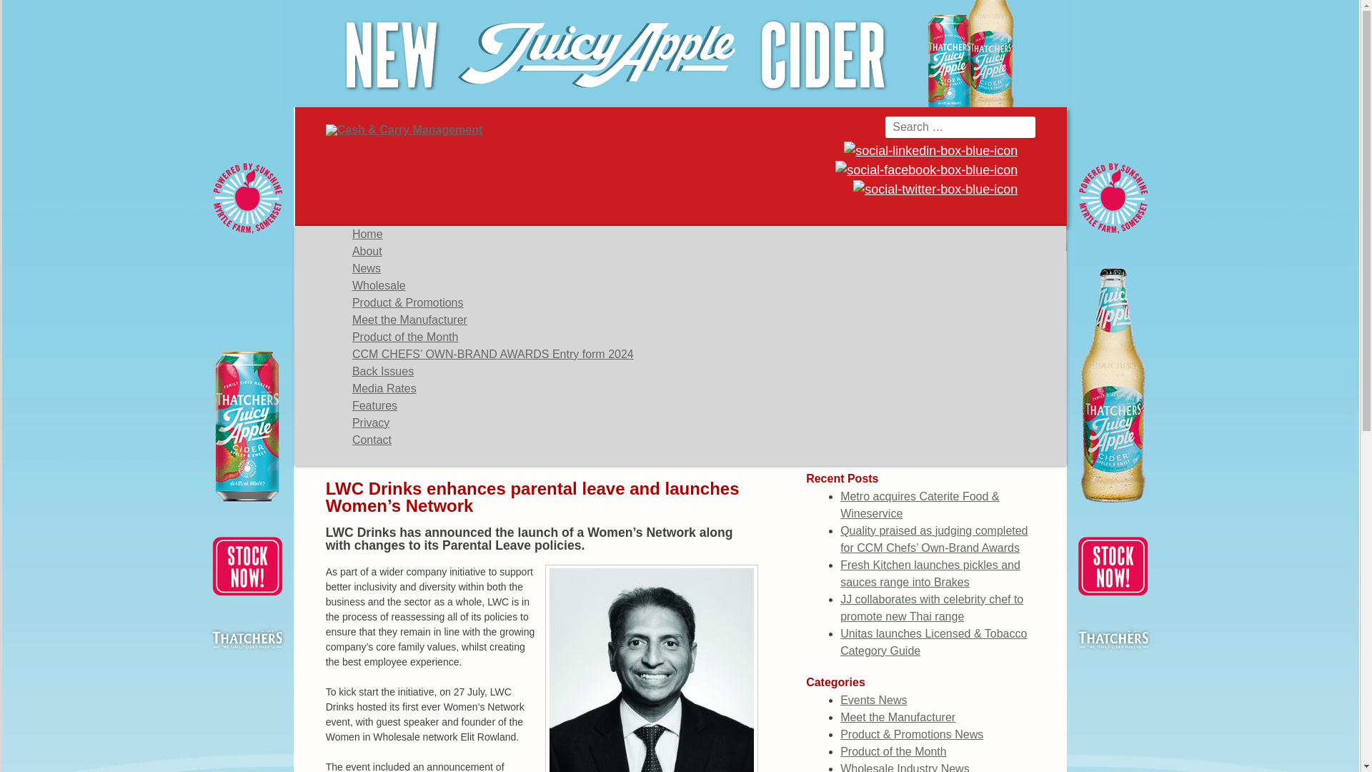  What do you see at coordinates (374, 405) in the screenshot?
I see `Features` at bounding box center [374, 405].